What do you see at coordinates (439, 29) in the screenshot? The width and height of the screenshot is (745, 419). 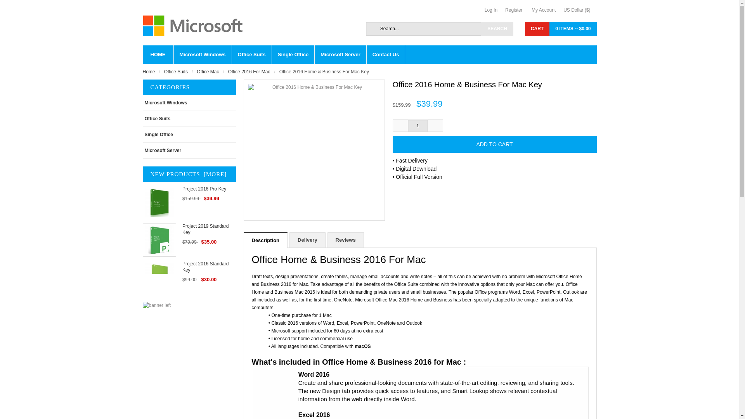 I see `Search...` at bounding box center [439, 29].